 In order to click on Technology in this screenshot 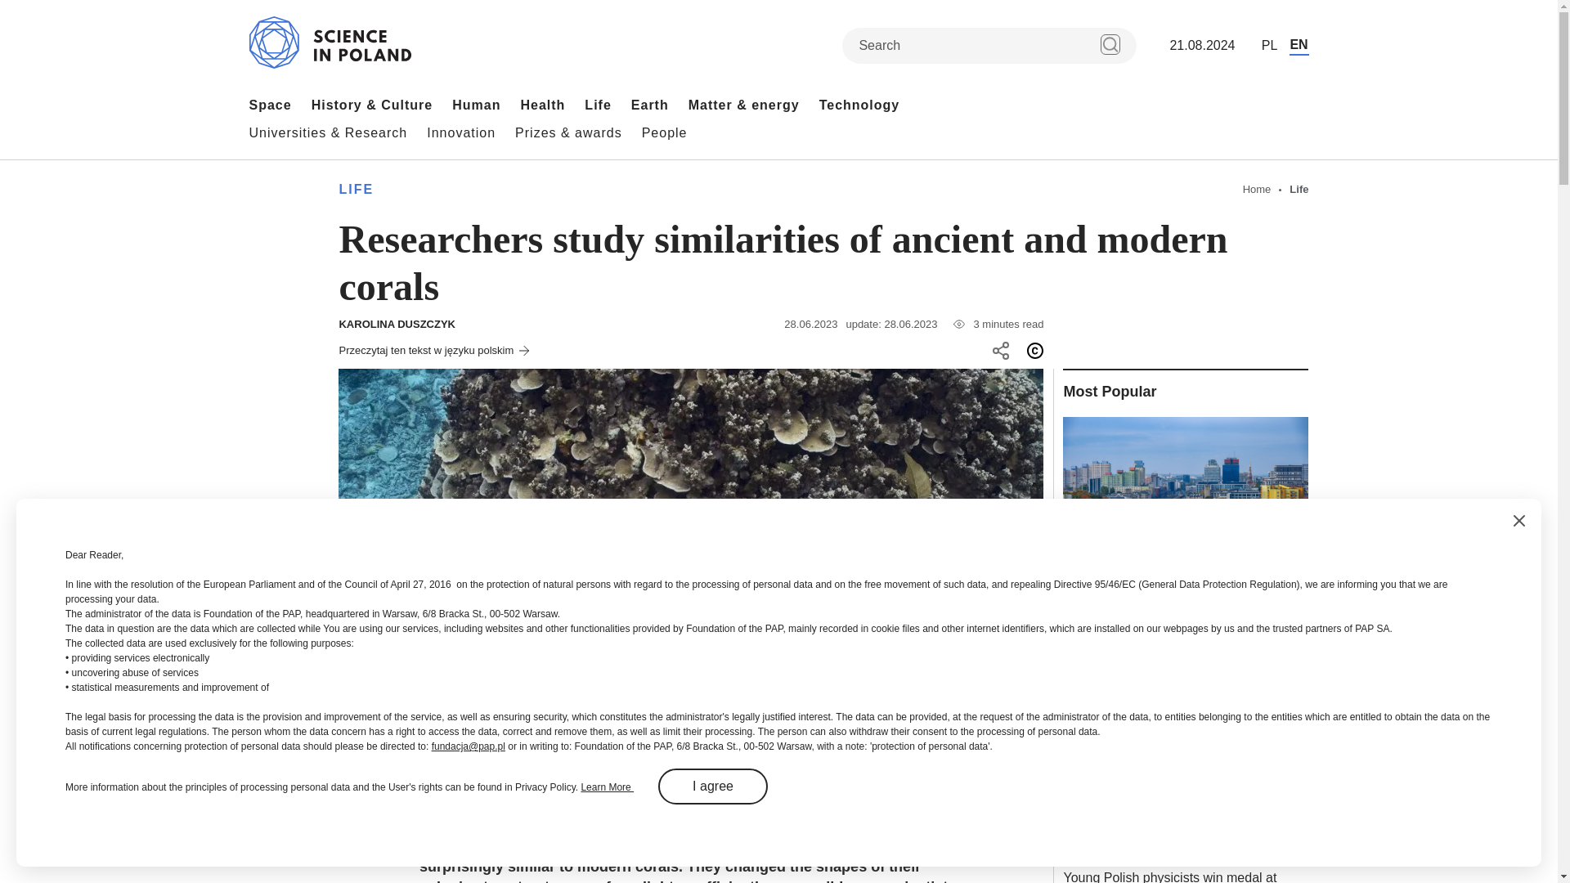, I will do `click(859, 105)`.